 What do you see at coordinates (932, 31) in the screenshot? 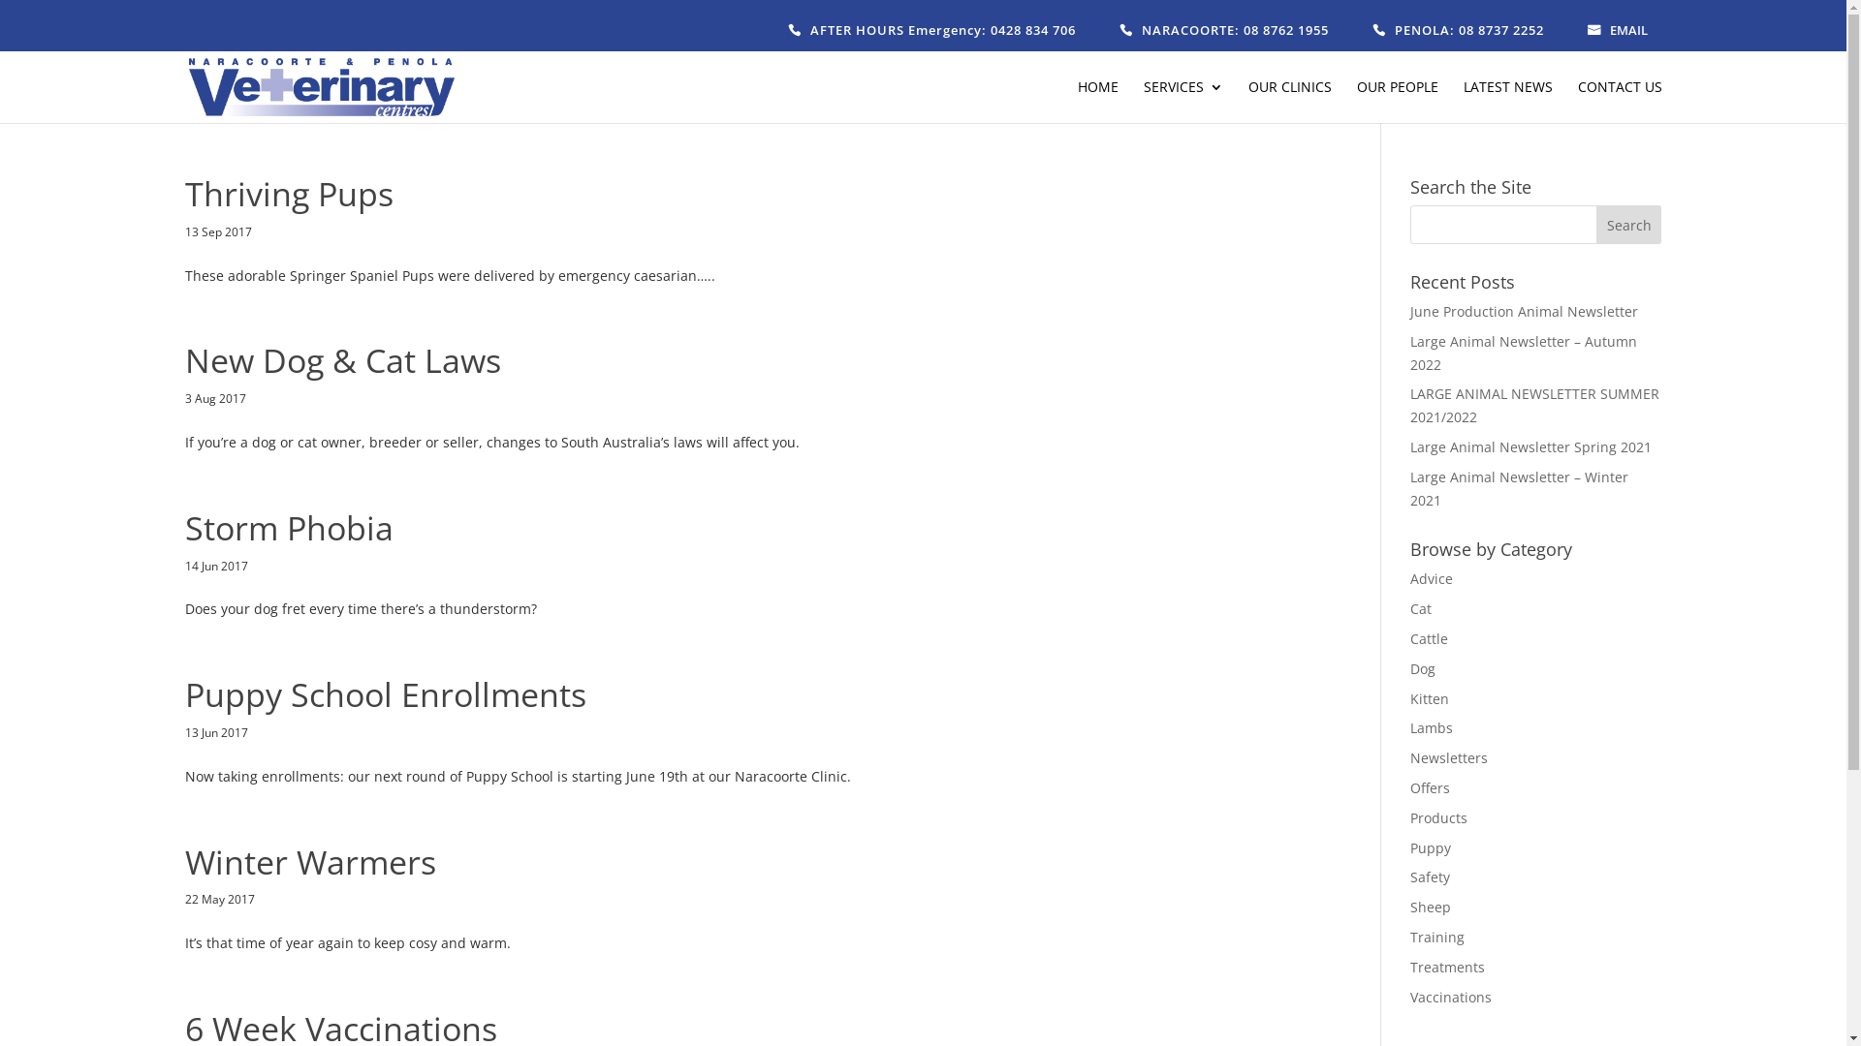
I see `AFTER HOURS Emergency: 0428 834 706` at bounding box center [932, 31].